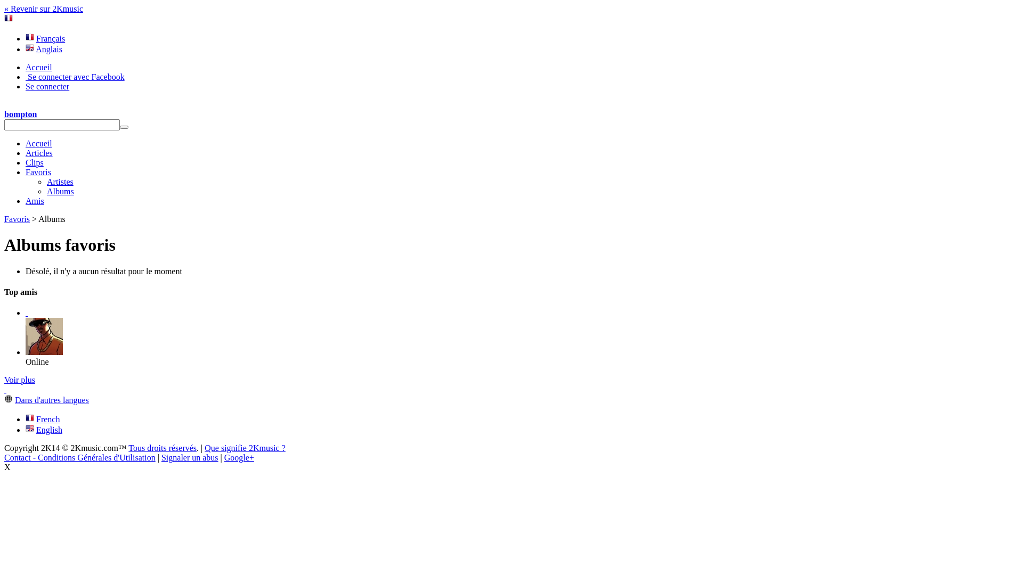 This screenshot has height=575, width=1023. I want to click on Se connecter, so click(47, 86).